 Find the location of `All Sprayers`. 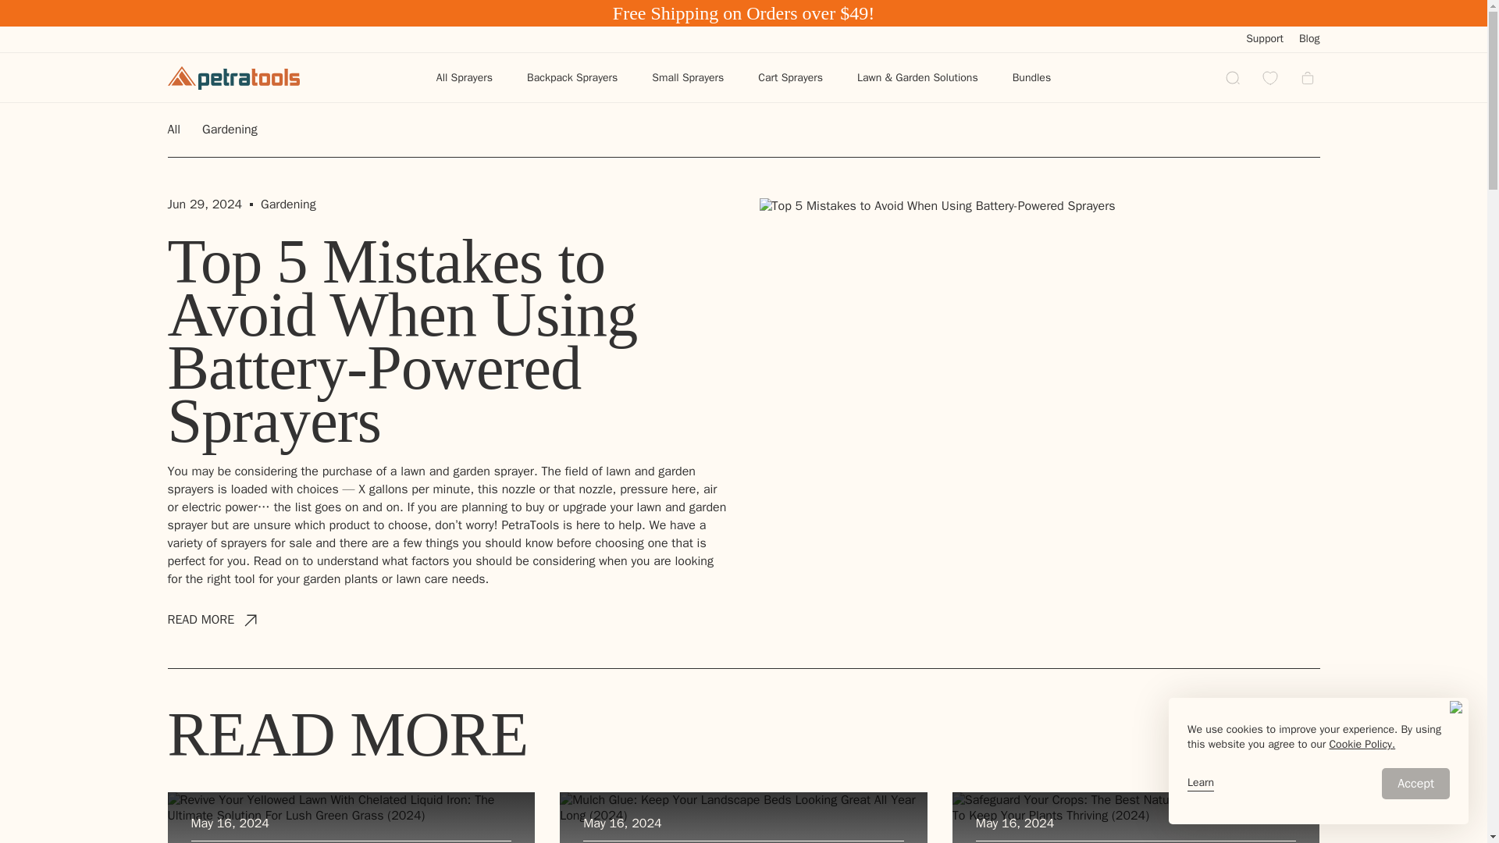

All Sprayers is located at coordinates (464, 76).